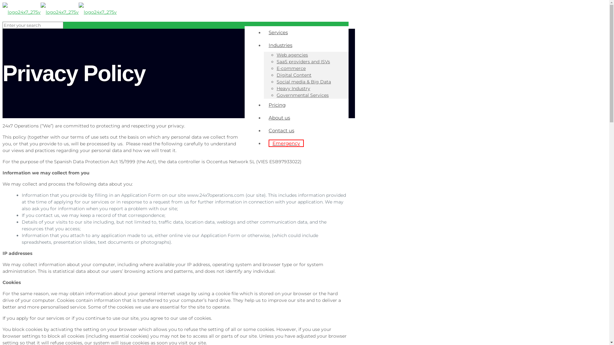  Describe the element at coordinates (294, 88) in the screenshot. I see `Heavy Industry` at that location.